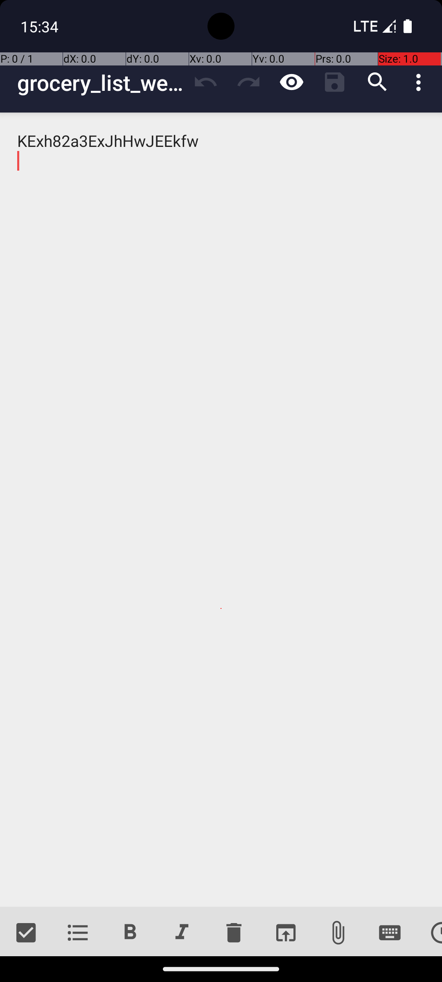 The height and width of the screenshot is (982, 442). What do you see at coordinates (291, 82) in the screenshot?
I see `View mode` at bounding box center [291, 82].